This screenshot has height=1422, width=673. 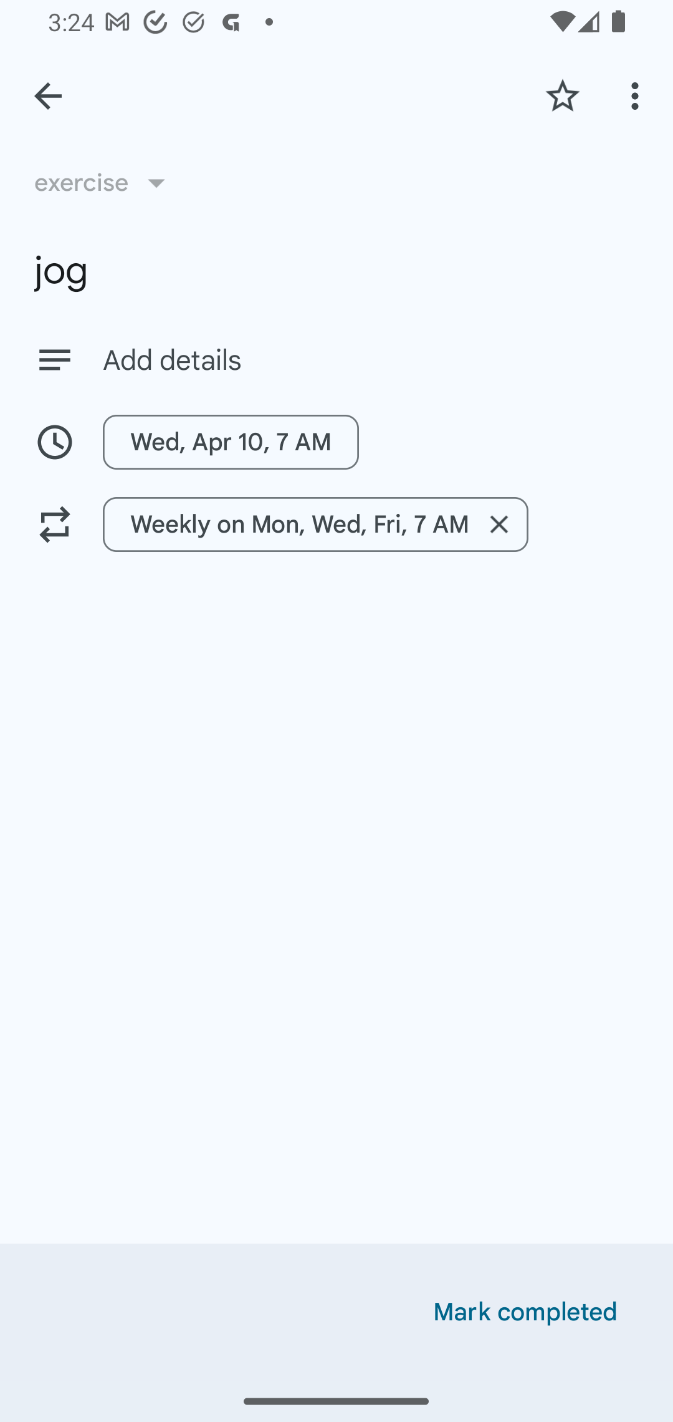 What do you see at coordinates (315, 525) in the screenshot?
I see `Weekly on Mon, Wed, Fri, 7 AM End repeating` at bounding box center [315, 525].